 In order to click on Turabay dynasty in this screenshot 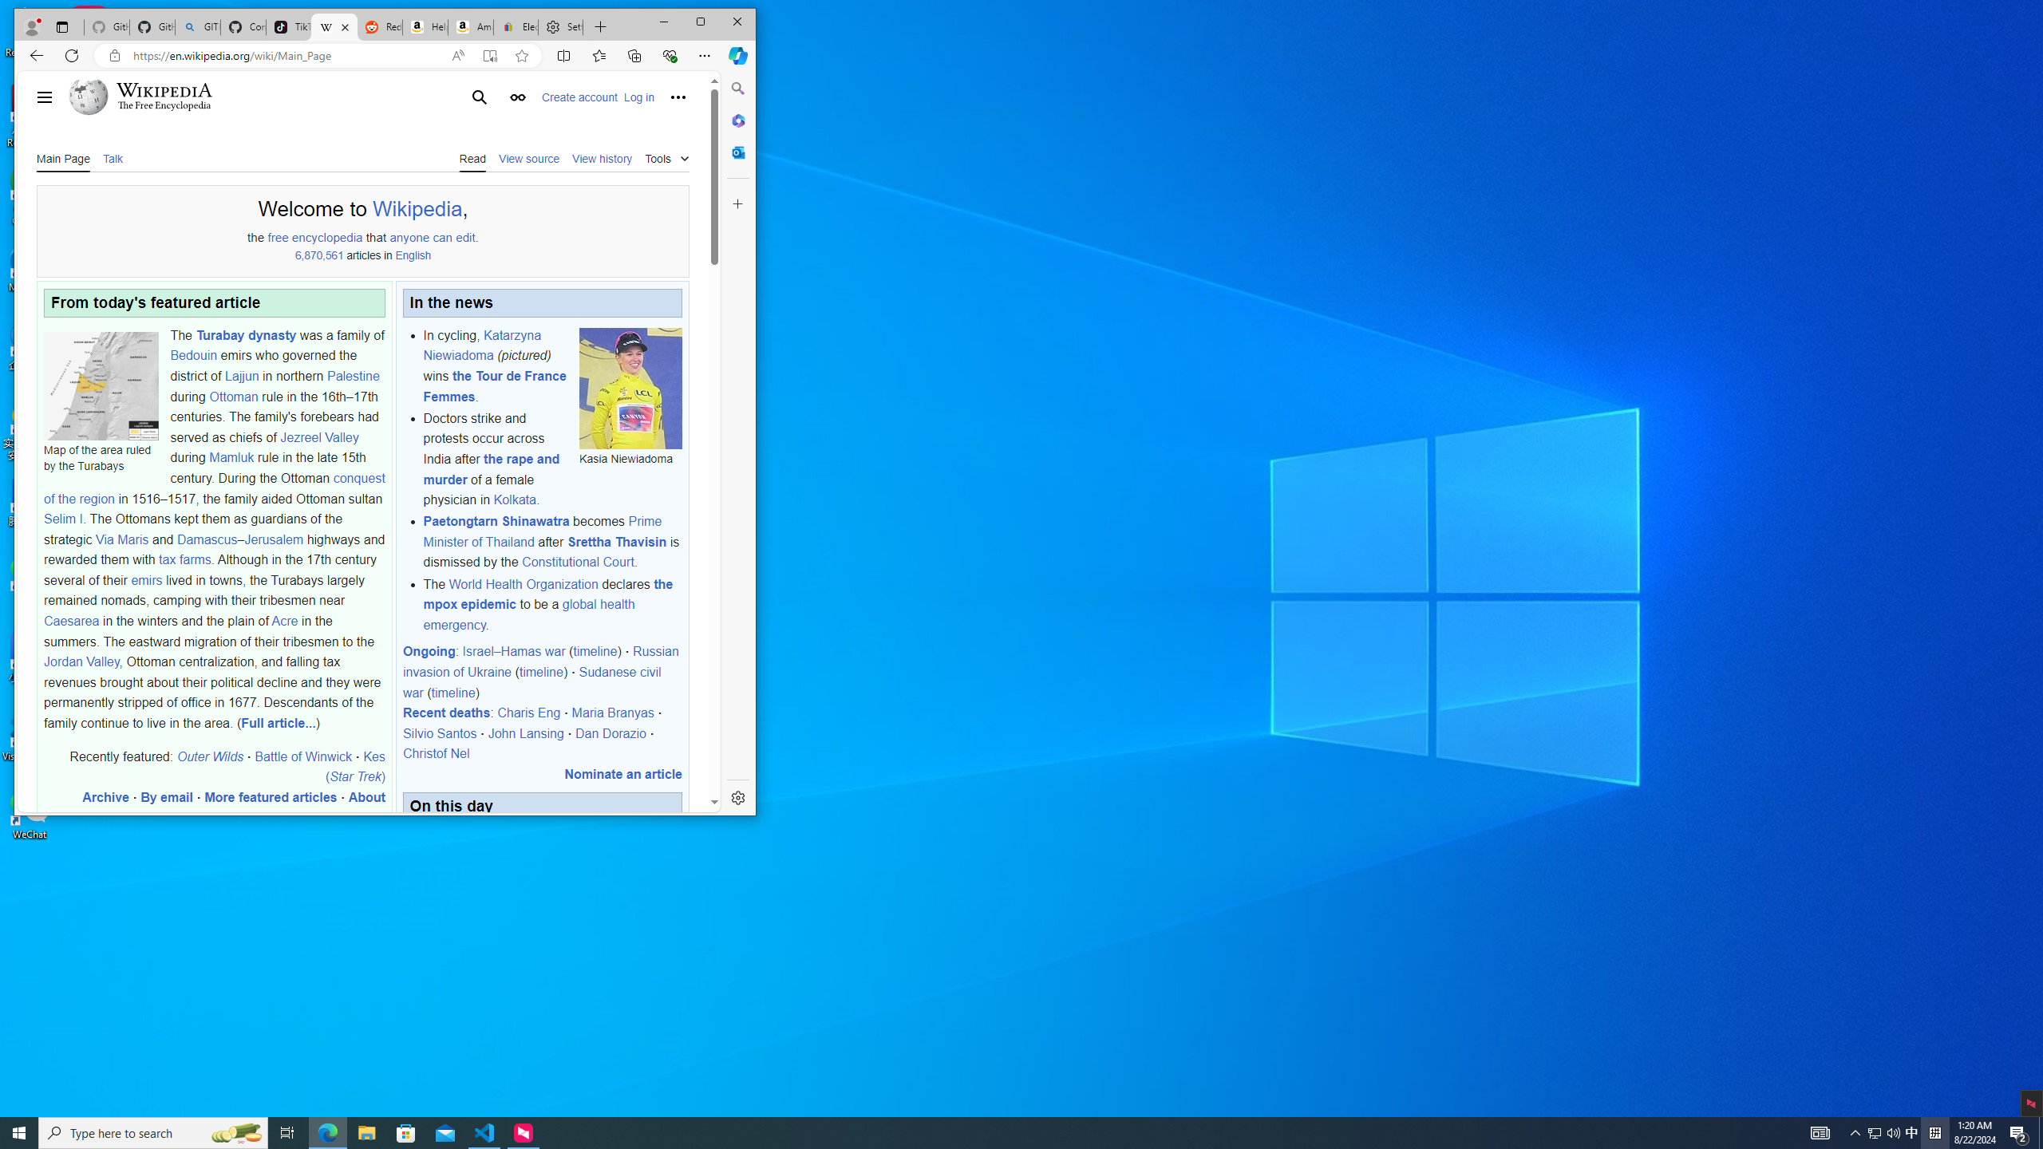, I will do `click(246, 335)`.